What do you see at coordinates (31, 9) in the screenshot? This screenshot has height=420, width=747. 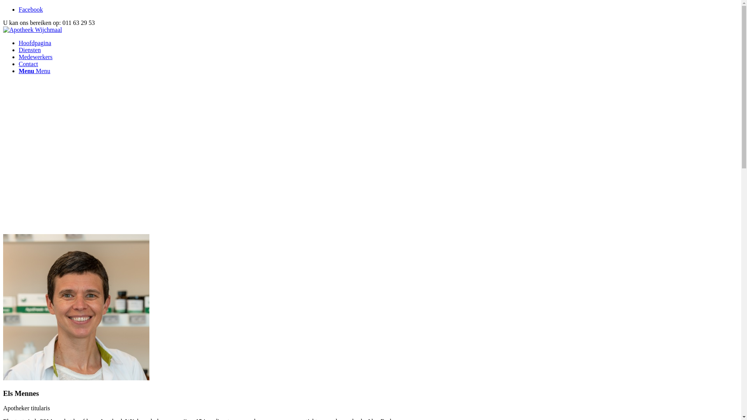 I see `Facebook` at bounding box center [31, 9].